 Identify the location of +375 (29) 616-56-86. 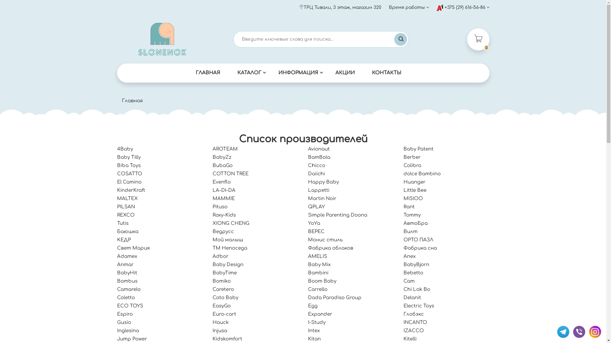
(463, 7).